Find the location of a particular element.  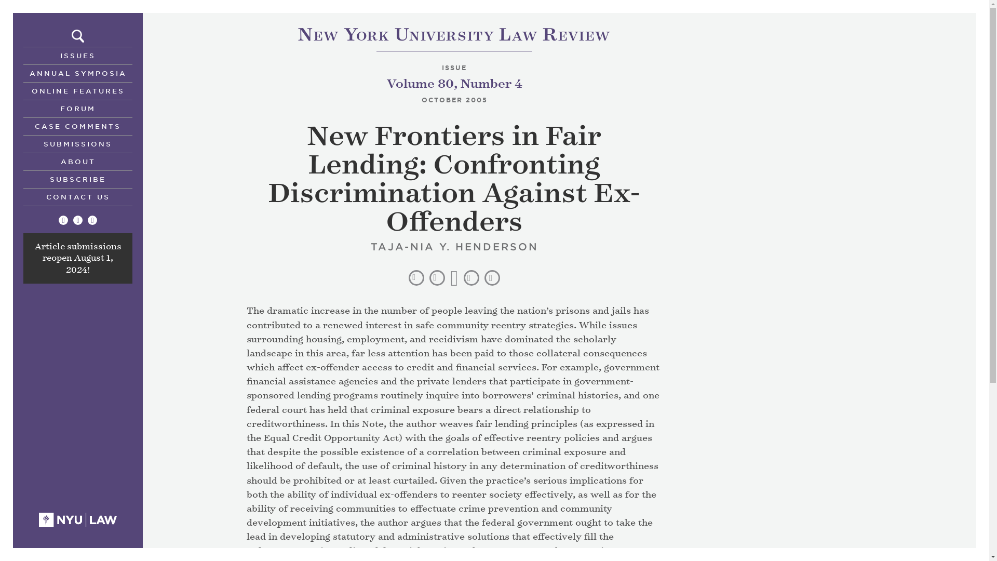

ANNUAL SYMPOSIA is located at coordinates (78, 73).